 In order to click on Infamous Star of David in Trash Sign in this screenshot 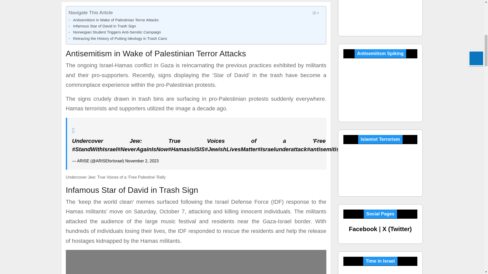, I will do `click(102, 26)`.